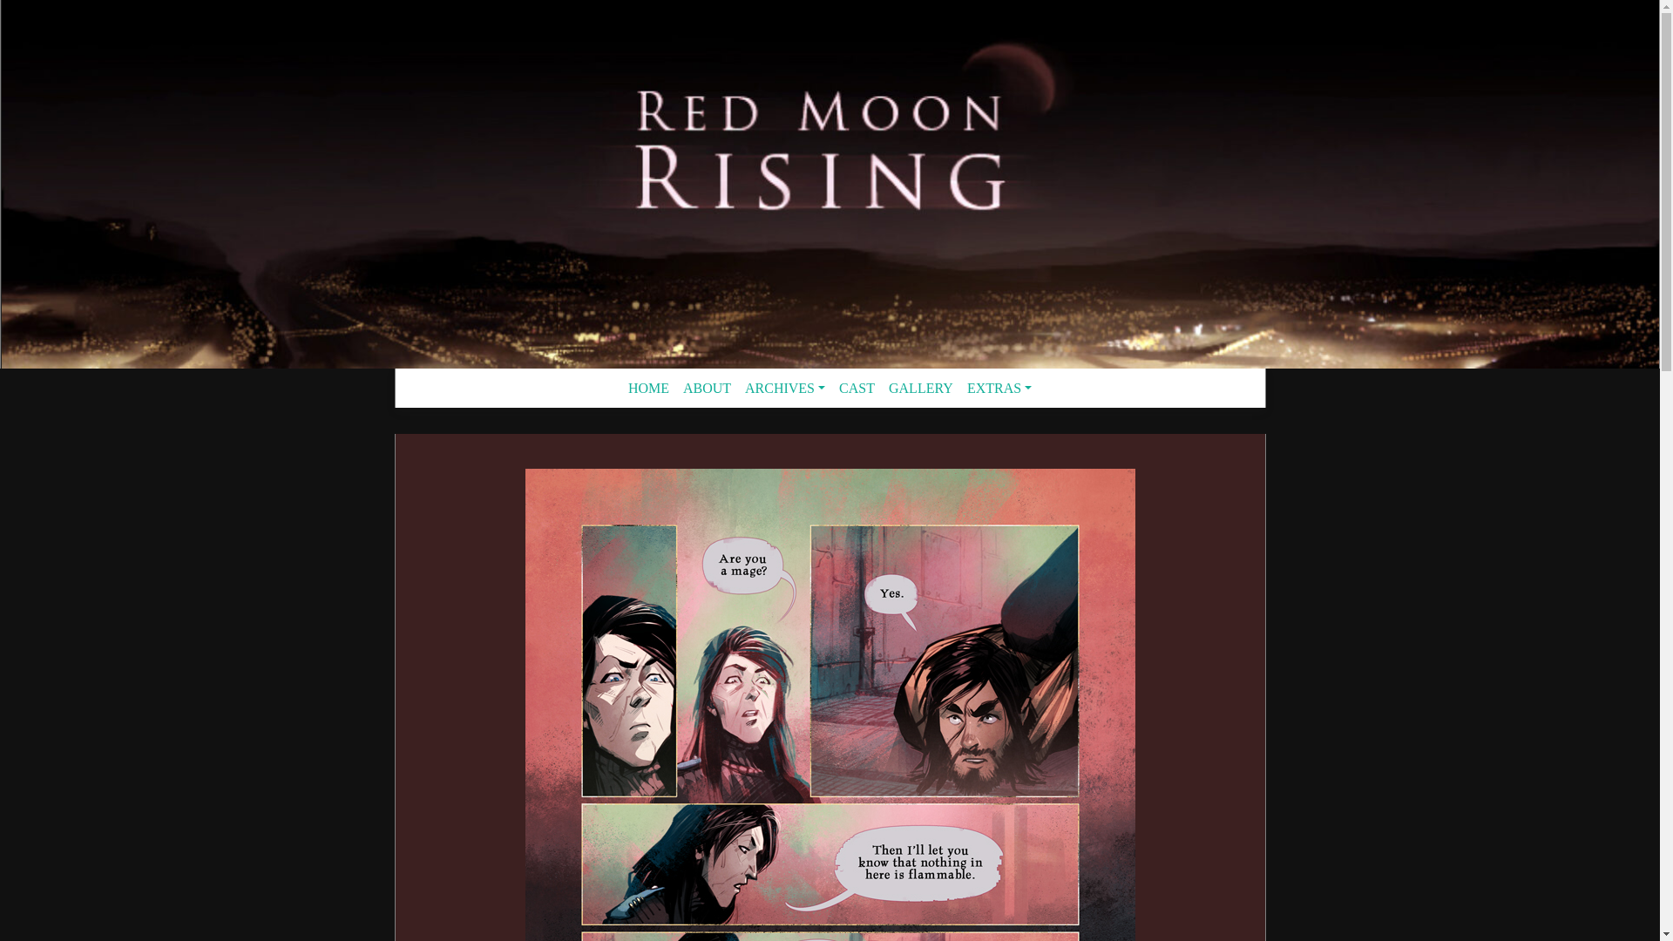 This screenshot has width=1673, height=941. I want to click on About, so click(706, 389).